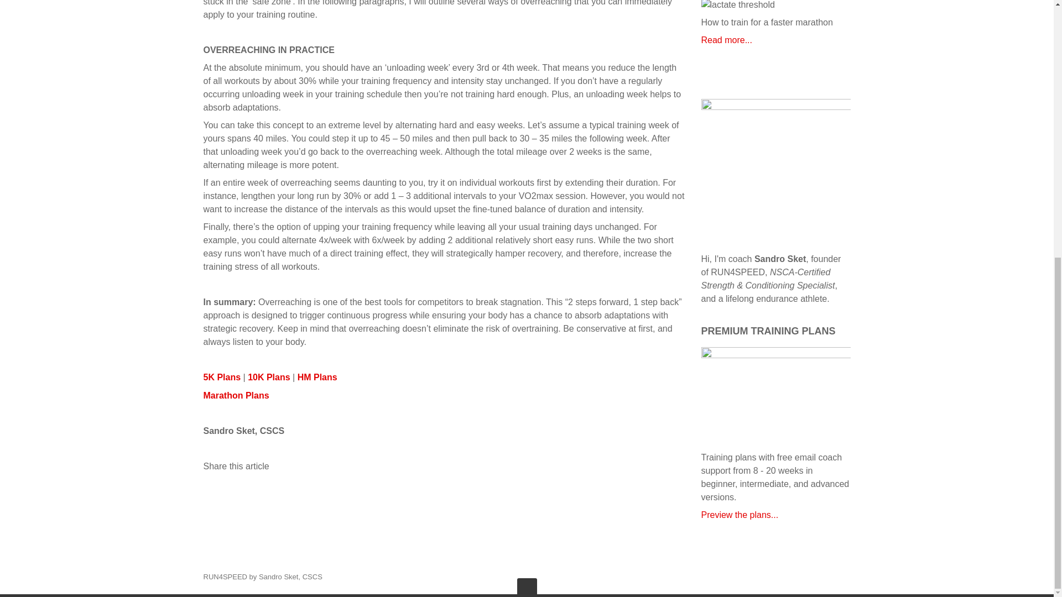 This screenshot has width=1062, height=597. Describe the element at coordinates (740, 515) in the screenshot. I see `Preview the plans...` at that location.